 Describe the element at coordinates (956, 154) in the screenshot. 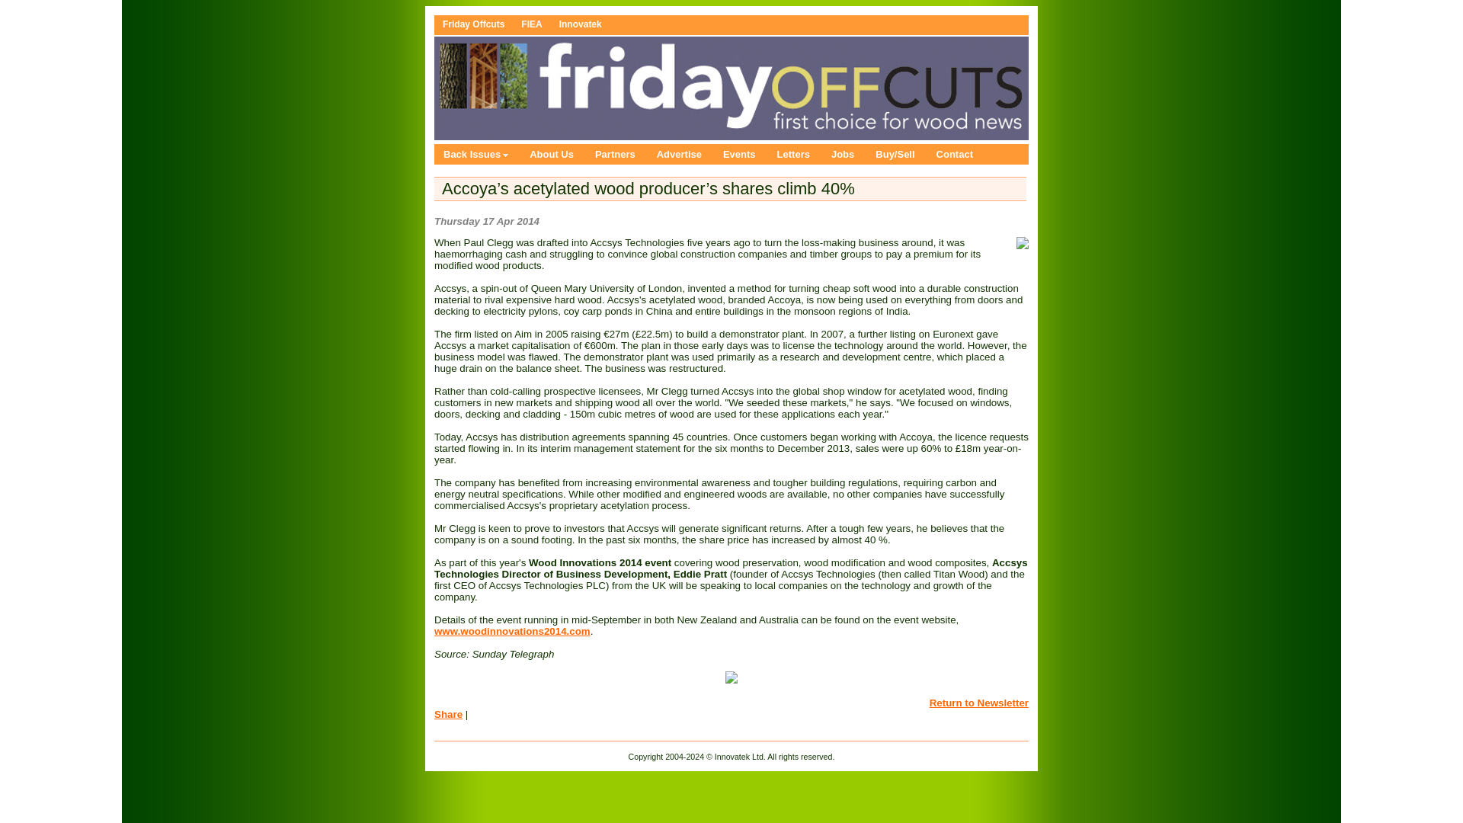

I see `Contact` at that location.